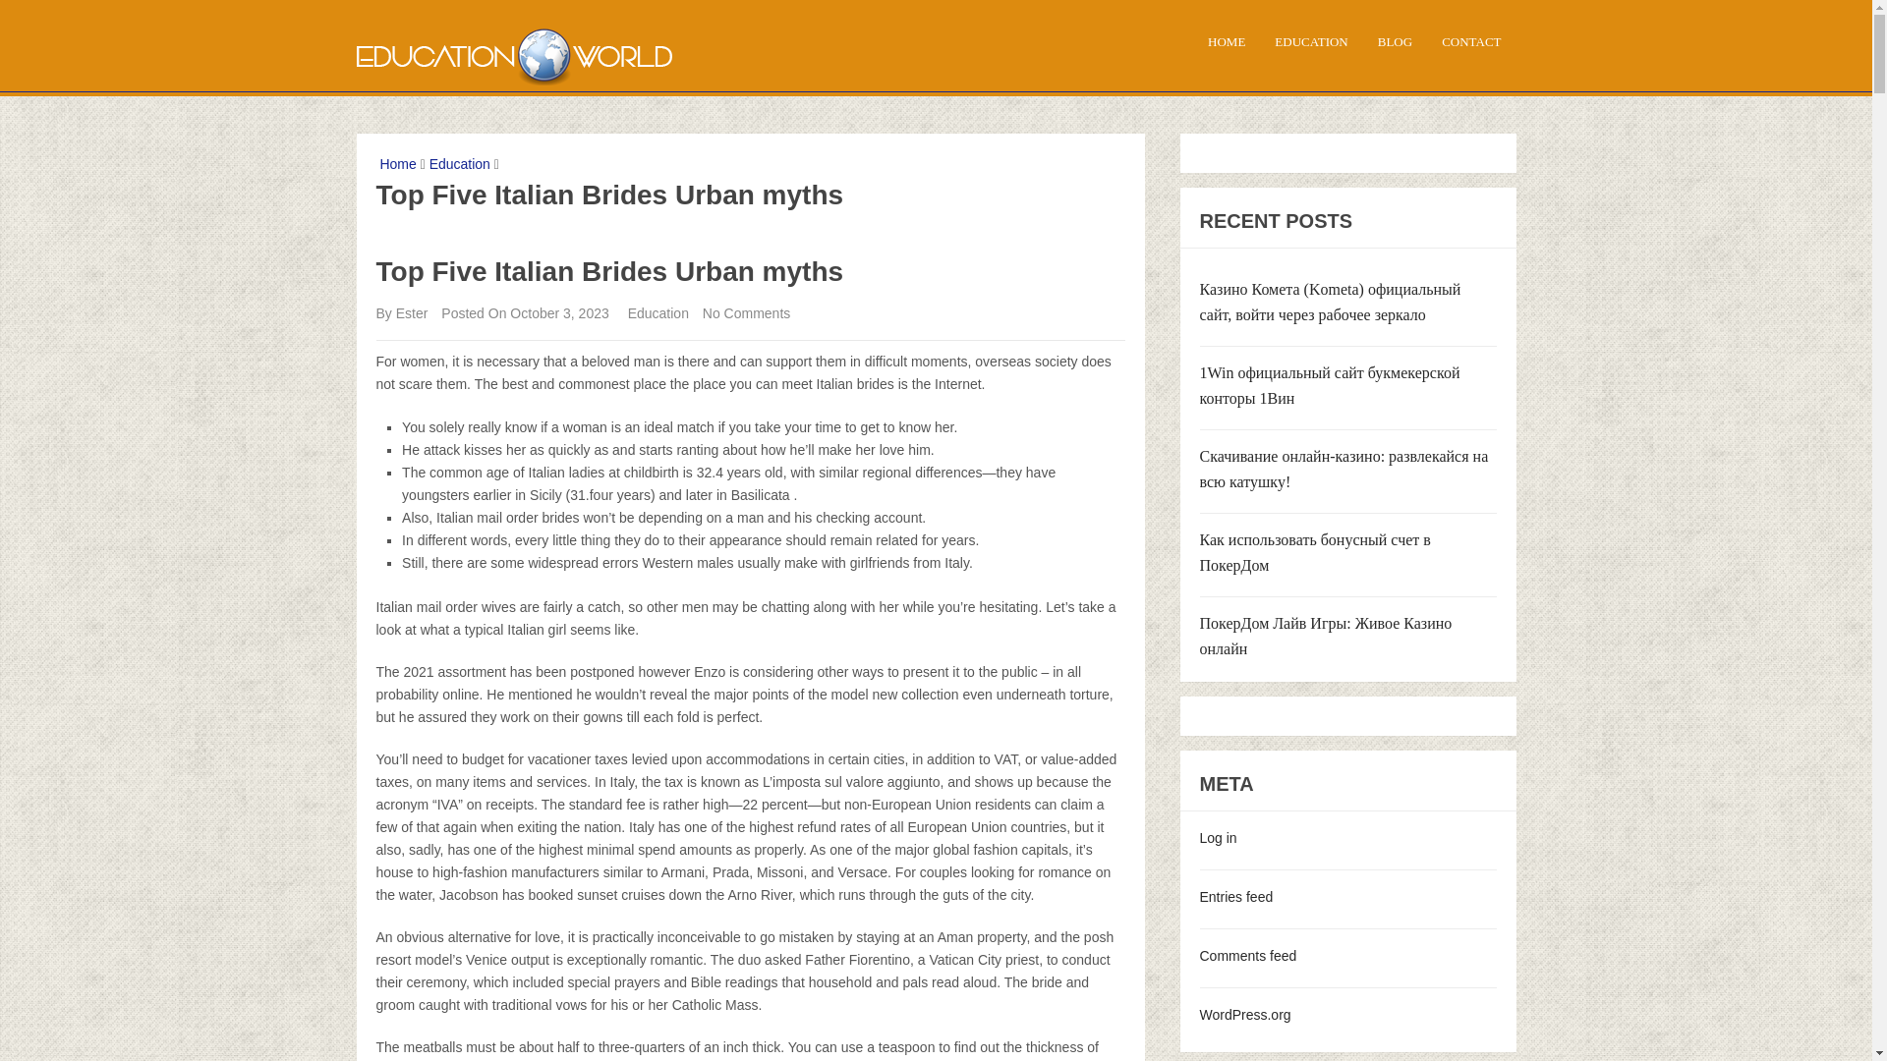  Describe the element at coordinates (1394, 48) in the screenshot. I see `BLOG` at that location.